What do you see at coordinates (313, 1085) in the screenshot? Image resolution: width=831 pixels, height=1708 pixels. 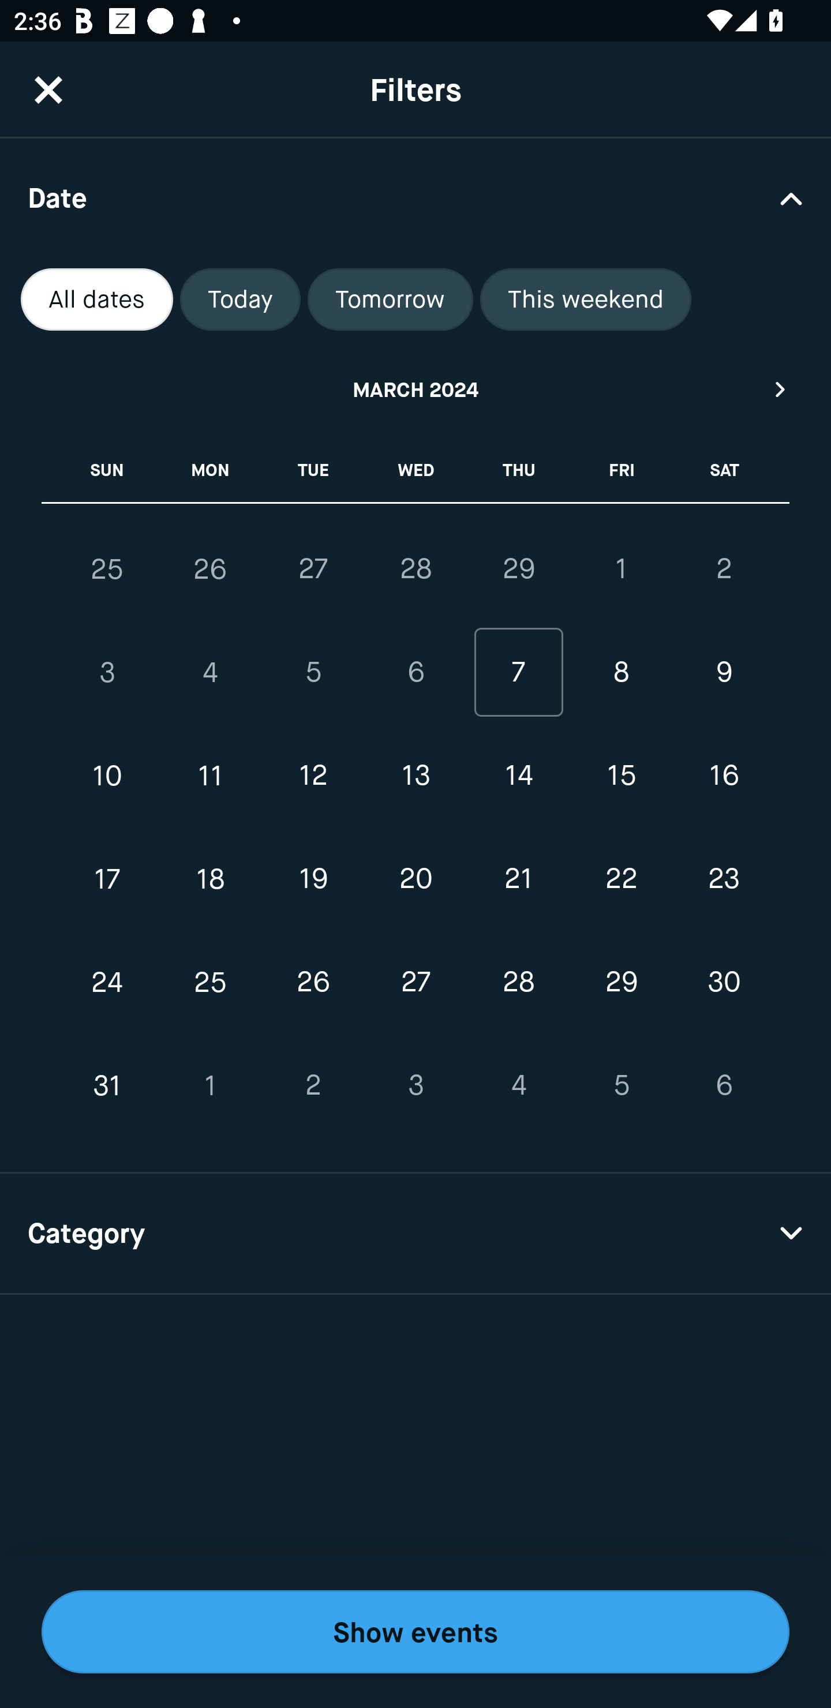 I see `2` at bounding box center [313, 1085].